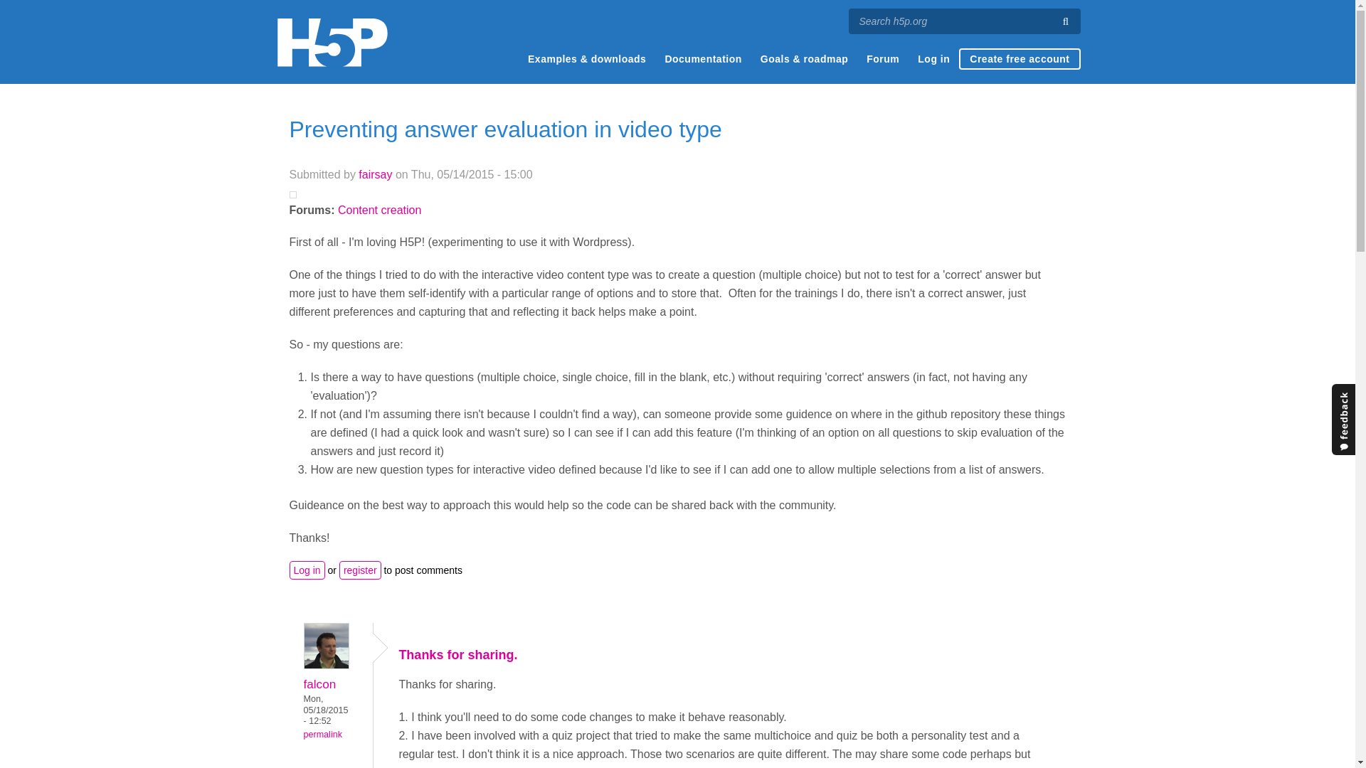 This screenshot has height=768, width=1366. What do you see at coordinates (322, 735) in the screenshot?
I see `permalink` at bounding box center [322, 735].